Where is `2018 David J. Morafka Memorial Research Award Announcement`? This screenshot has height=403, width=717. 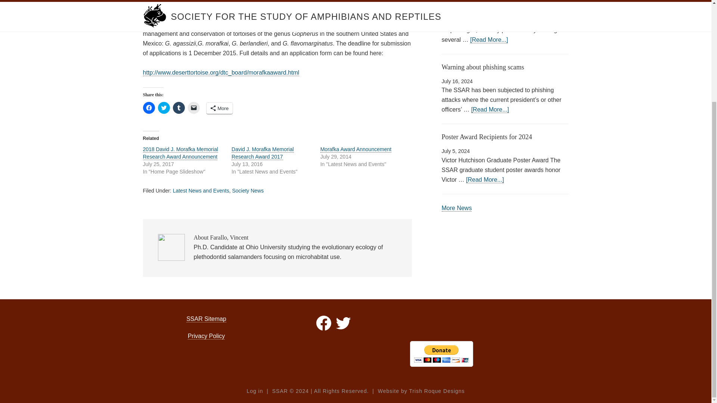
2018 David J. Morafka Memorial Research Award Announcement is located at coordinates (180, 153).